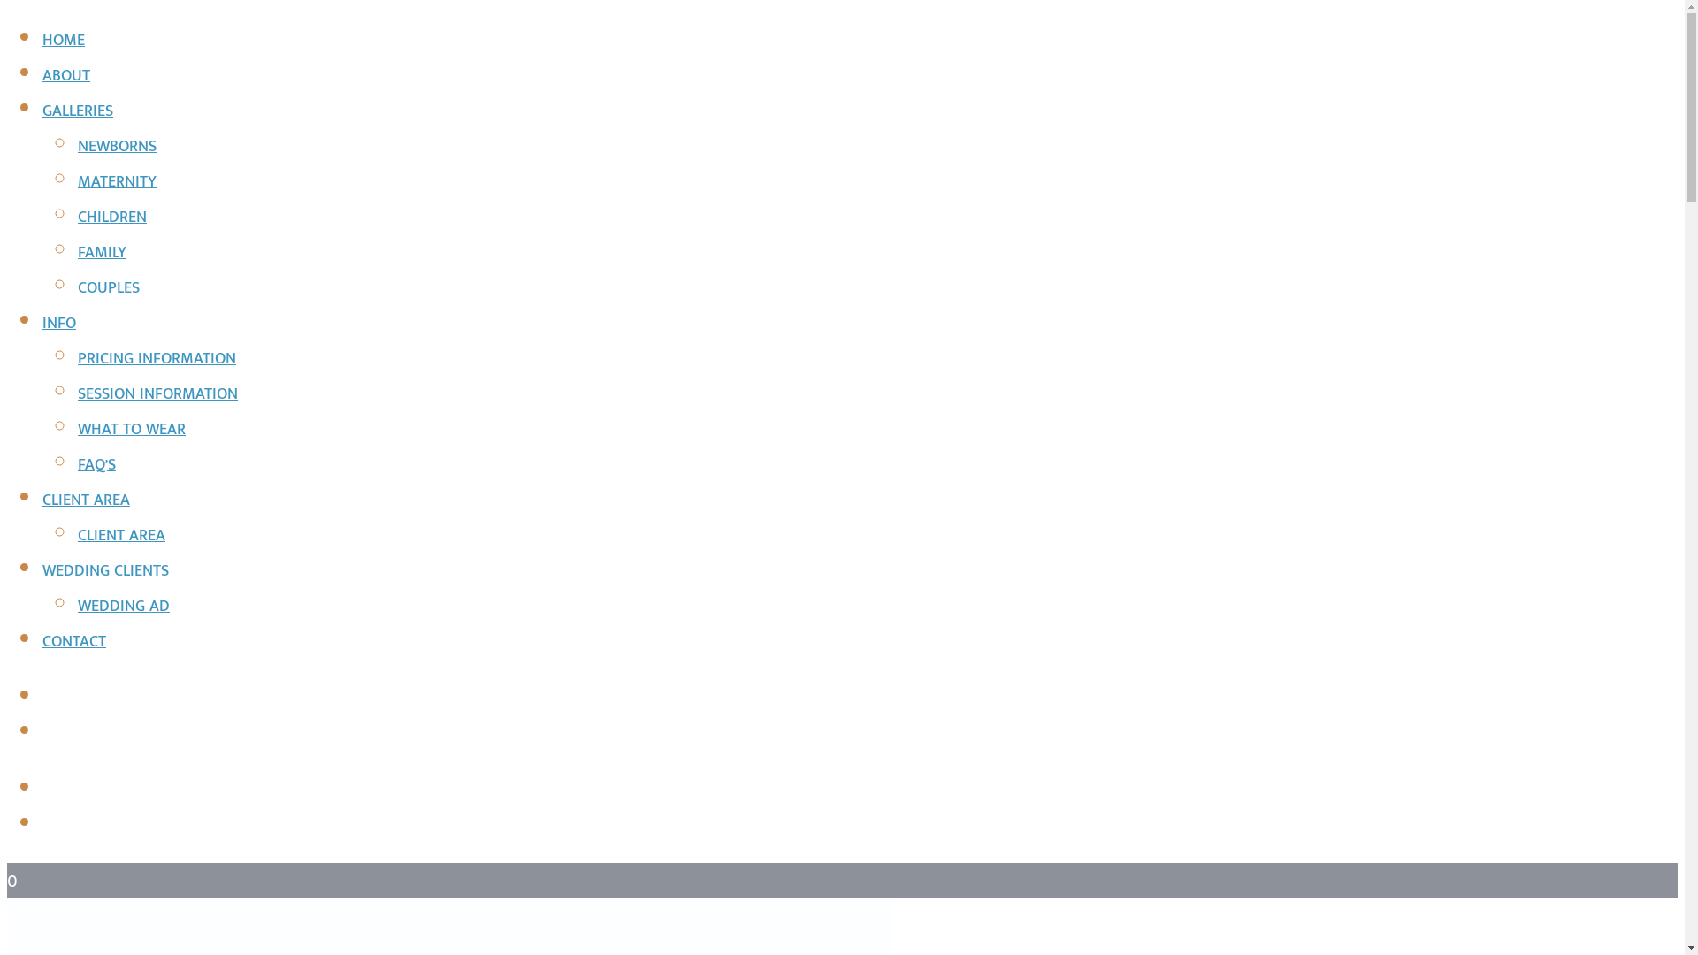 Image resolution: width=1698 pixels, height=955 pixels. I want to click on CONTACT, so click(74, 642).